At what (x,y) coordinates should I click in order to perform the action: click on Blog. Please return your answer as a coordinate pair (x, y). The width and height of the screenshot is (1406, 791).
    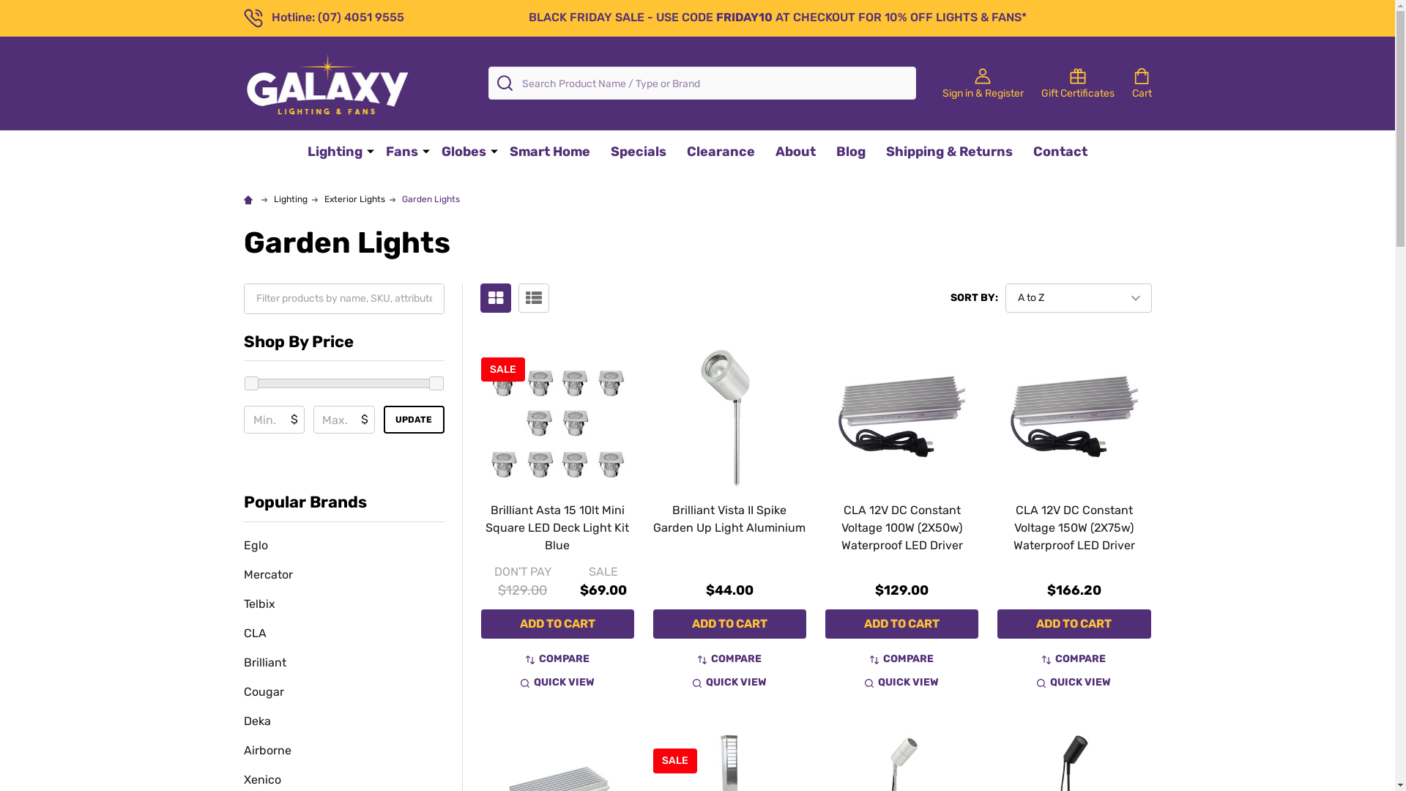
    Looking at the image, I should click on (851, 152).